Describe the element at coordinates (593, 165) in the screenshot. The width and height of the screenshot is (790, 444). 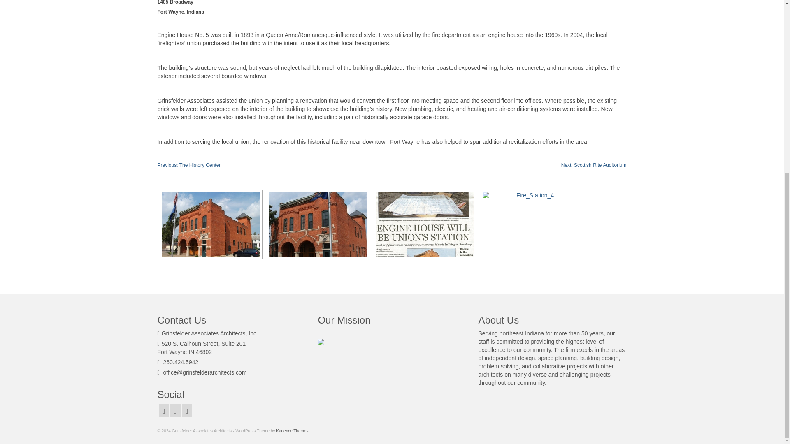
I see `Scottish Rite Auditorium` at that location.